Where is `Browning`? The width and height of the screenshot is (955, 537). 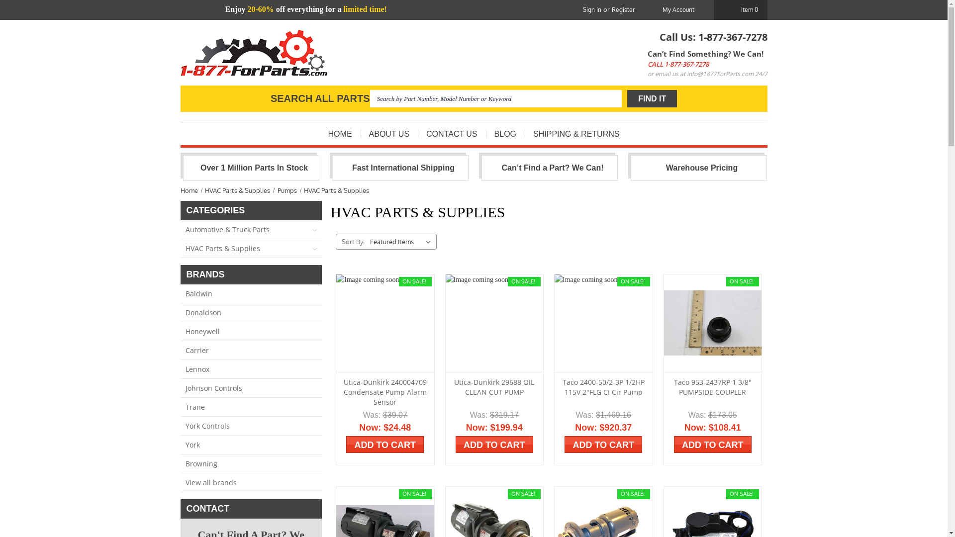 Browning is located at coordinates (251, 463).